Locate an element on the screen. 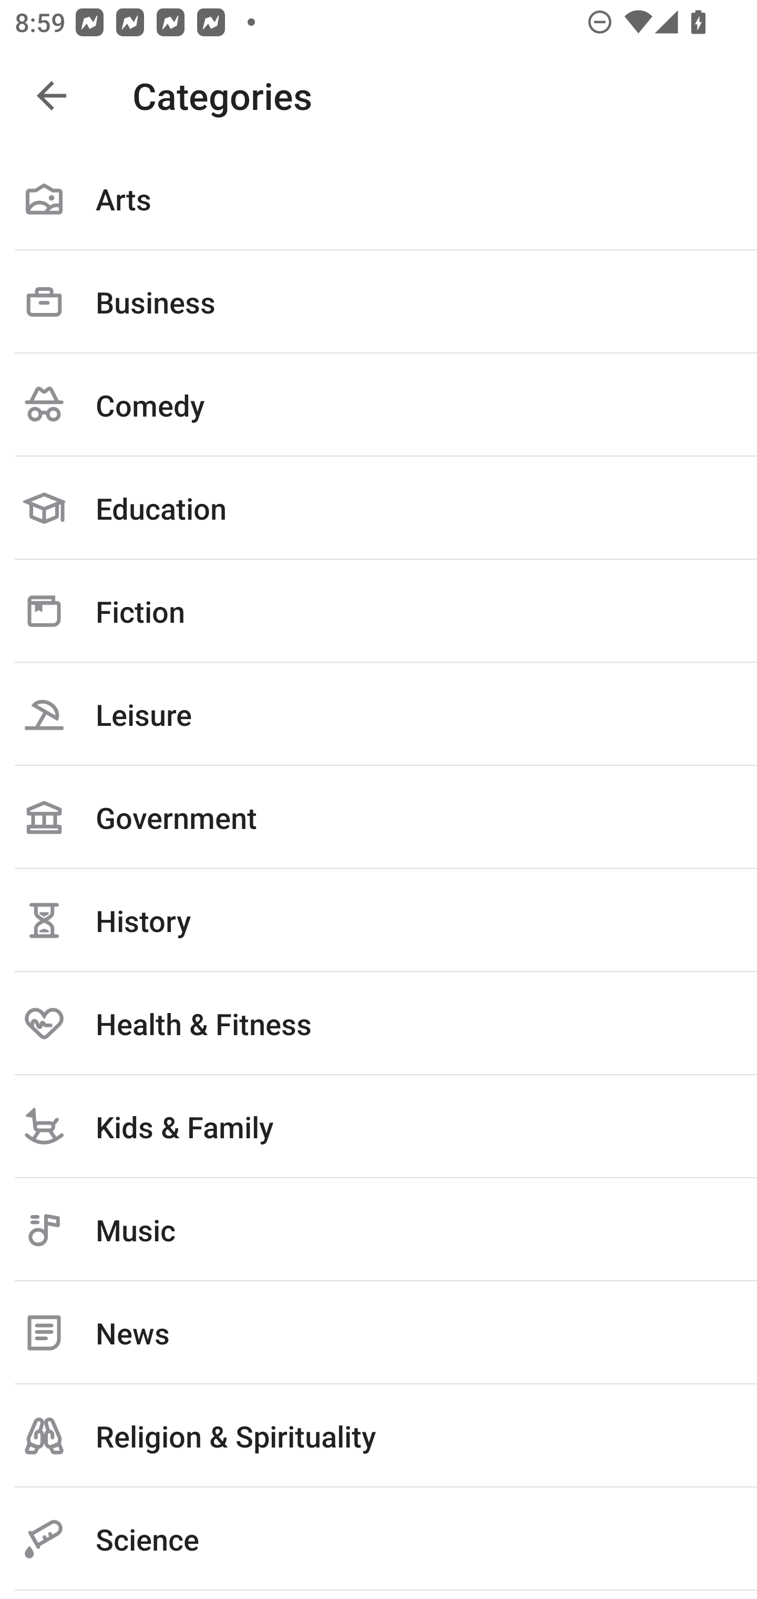 The height and width of the screenshot is (1599, 757). Navigate up is located at coordinates (52, 96).